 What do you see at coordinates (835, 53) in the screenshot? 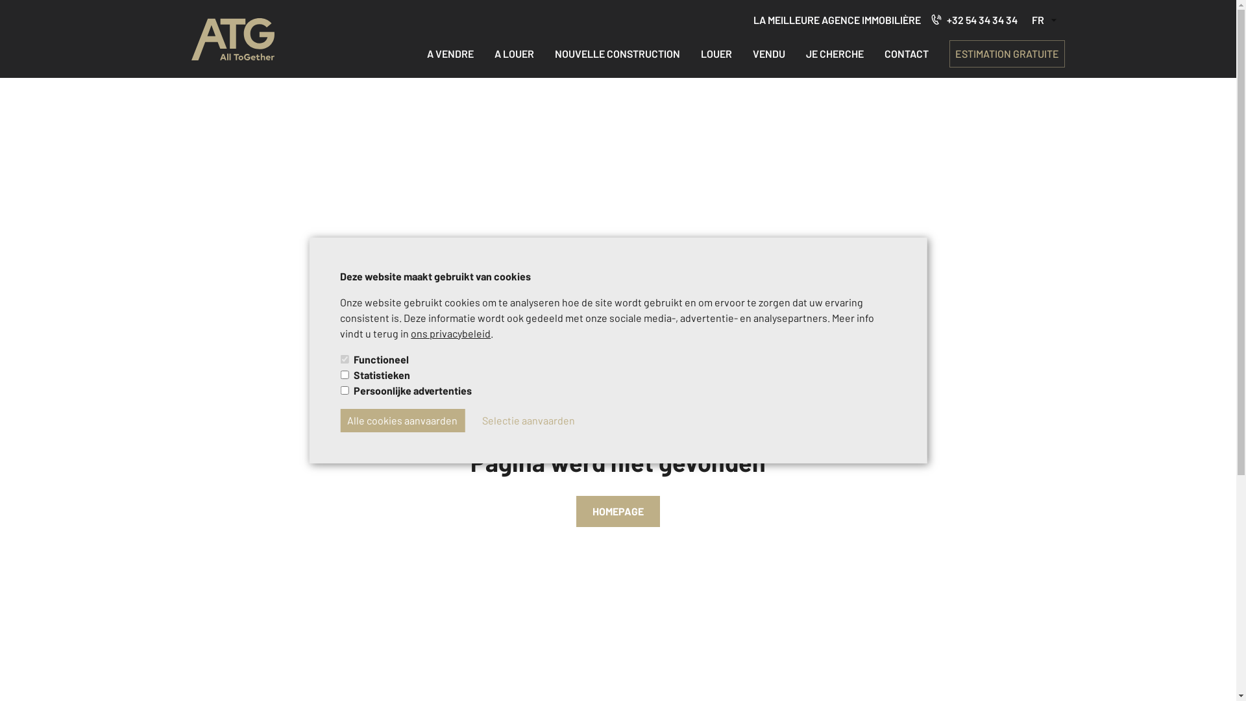
I see `JE CHERCHE` at bounding box center [835, 53].